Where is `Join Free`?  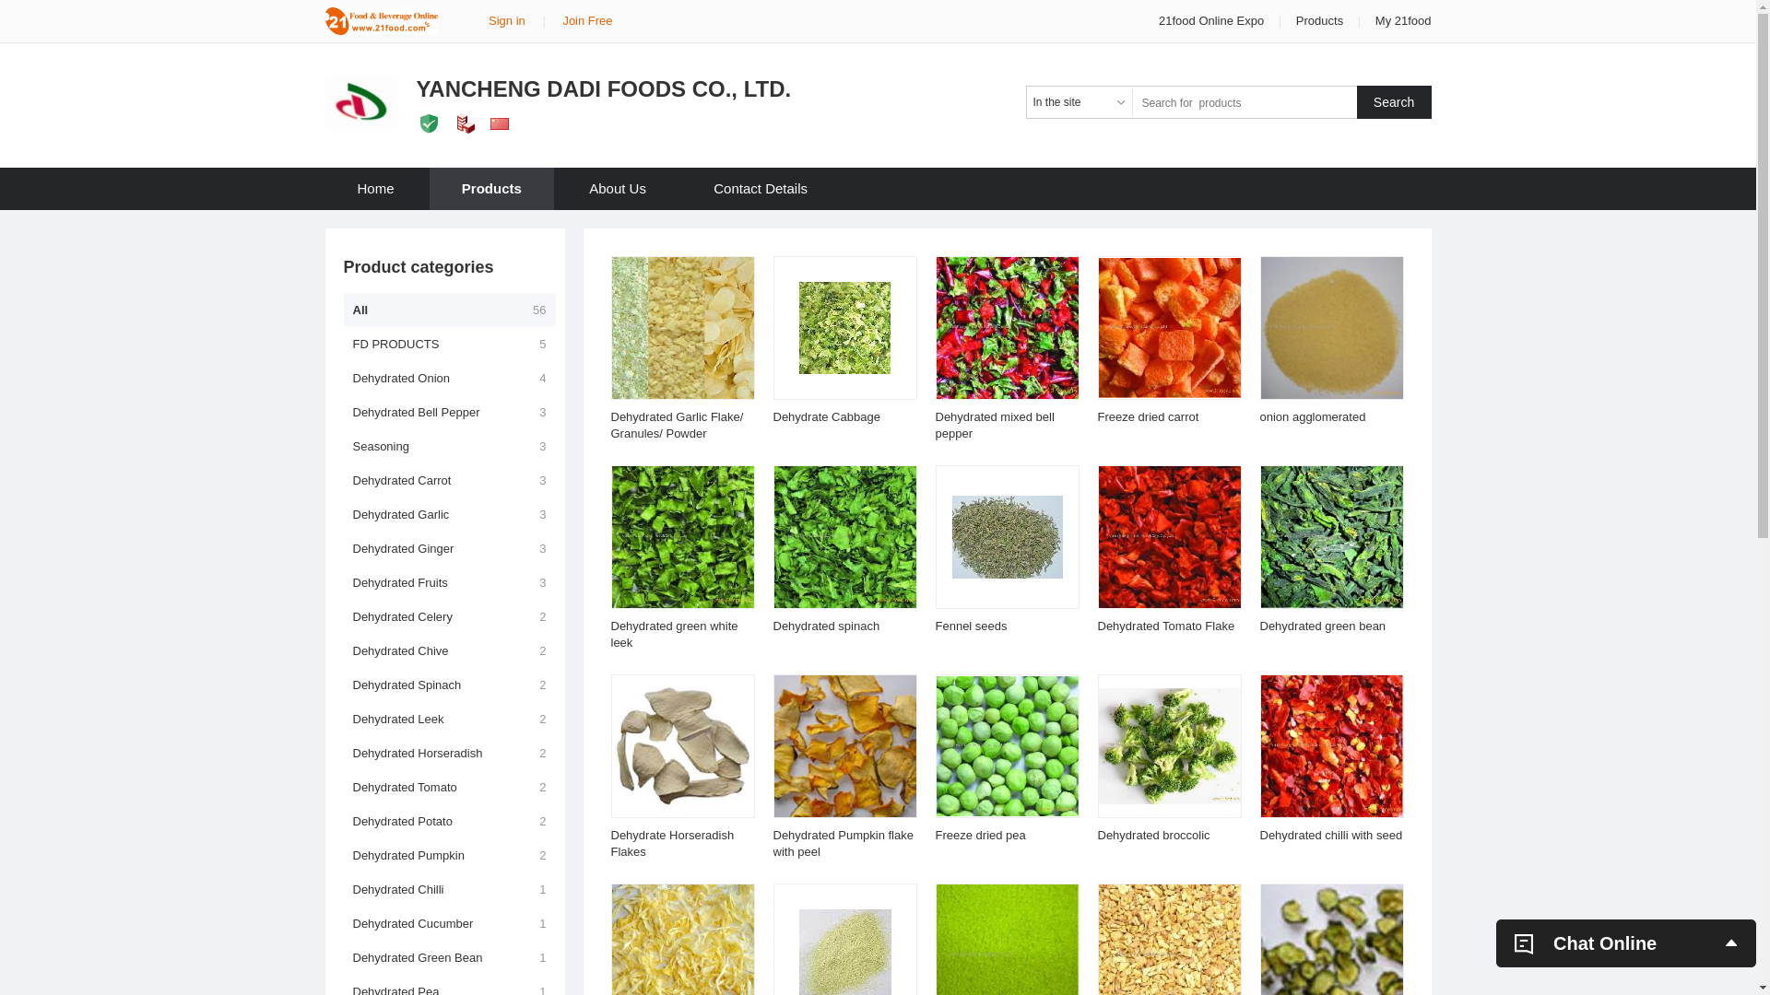
Join Free is located at coordinates (587, 20).